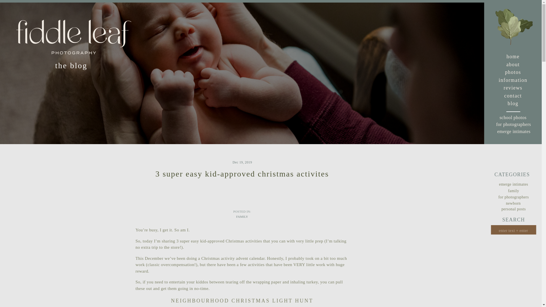  What do you see at coordinates (513, 64) in the screenshot?
I see `about` at bounding box center [513, 64].